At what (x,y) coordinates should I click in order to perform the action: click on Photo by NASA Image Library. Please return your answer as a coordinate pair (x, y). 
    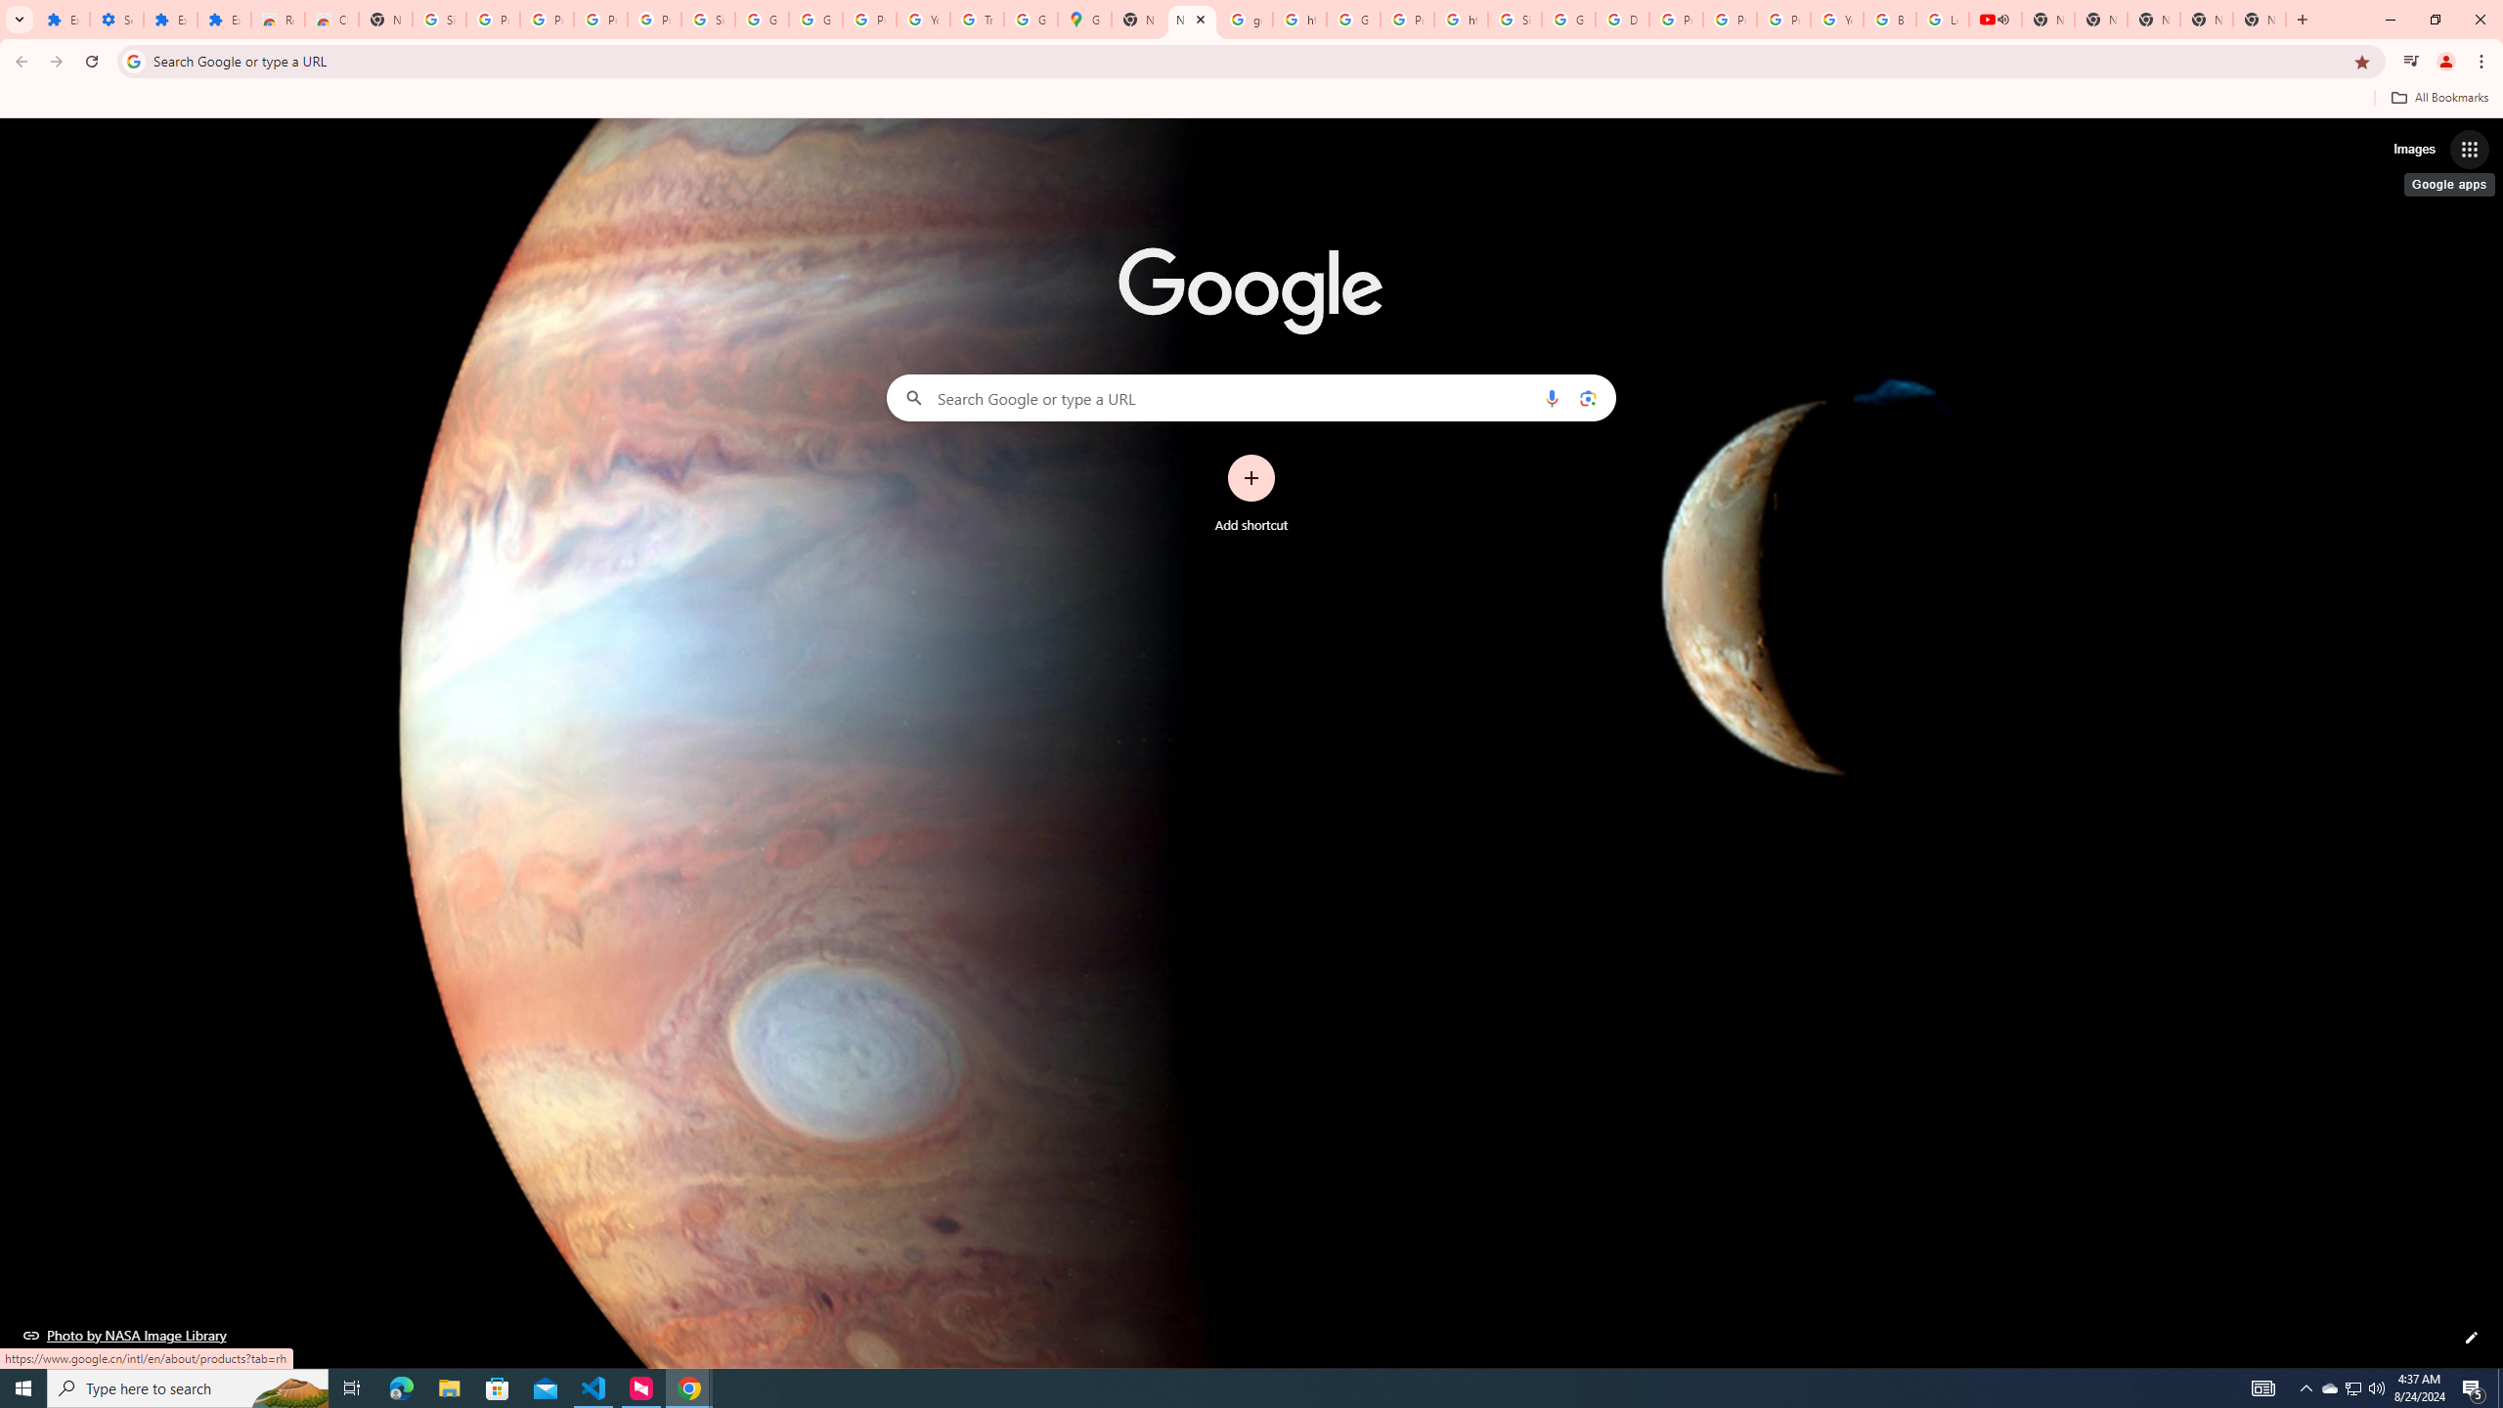
    Looking at the image, I should click on (125, 1335).